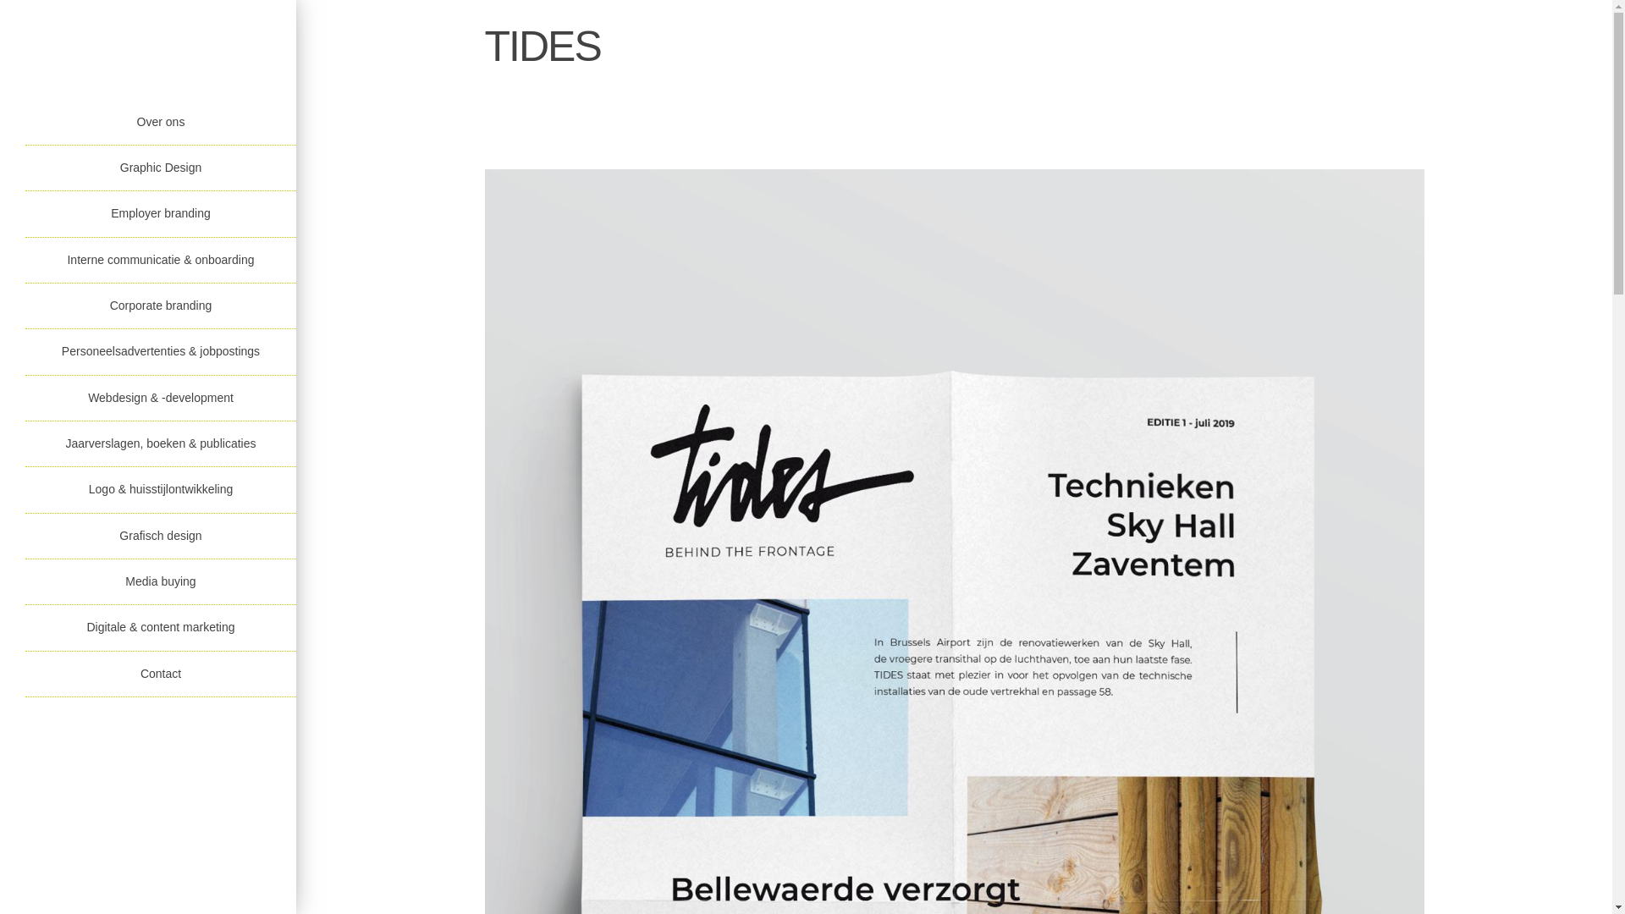  Describe the element at coordinates (161, 537) in the screenshot. I see `Grafisch design` at that location.